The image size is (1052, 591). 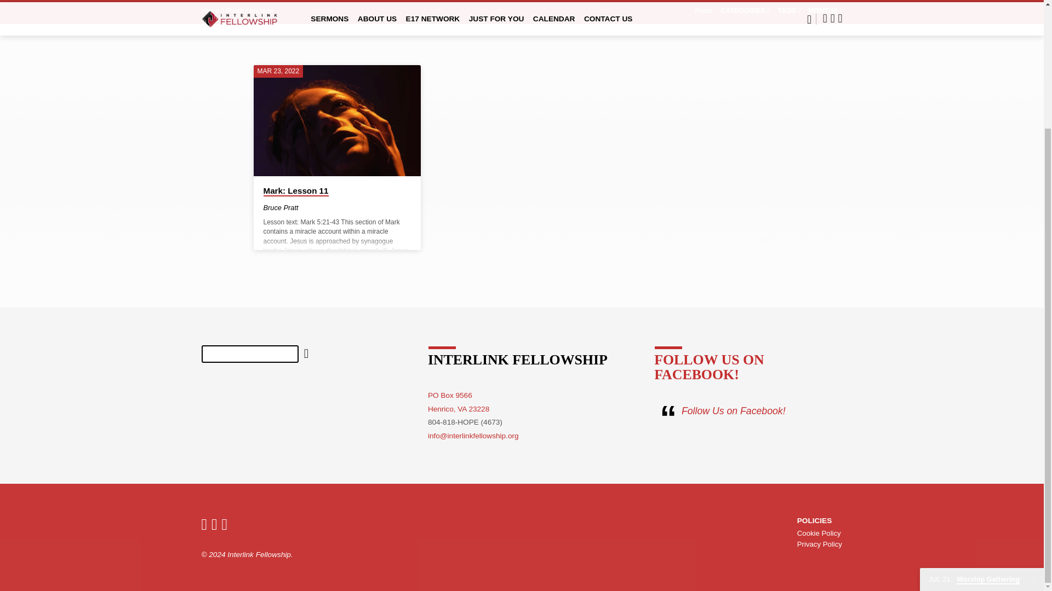 I want to click on Mark: Lesson 11, so click(x=336, y=120).